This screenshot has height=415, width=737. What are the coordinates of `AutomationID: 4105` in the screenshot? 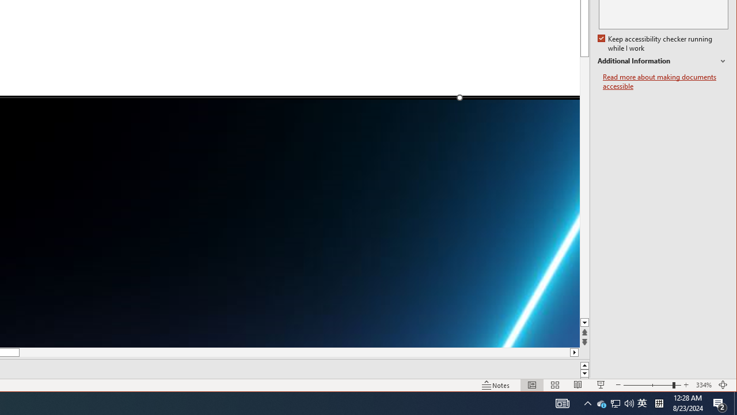 It's located at (562, 403).